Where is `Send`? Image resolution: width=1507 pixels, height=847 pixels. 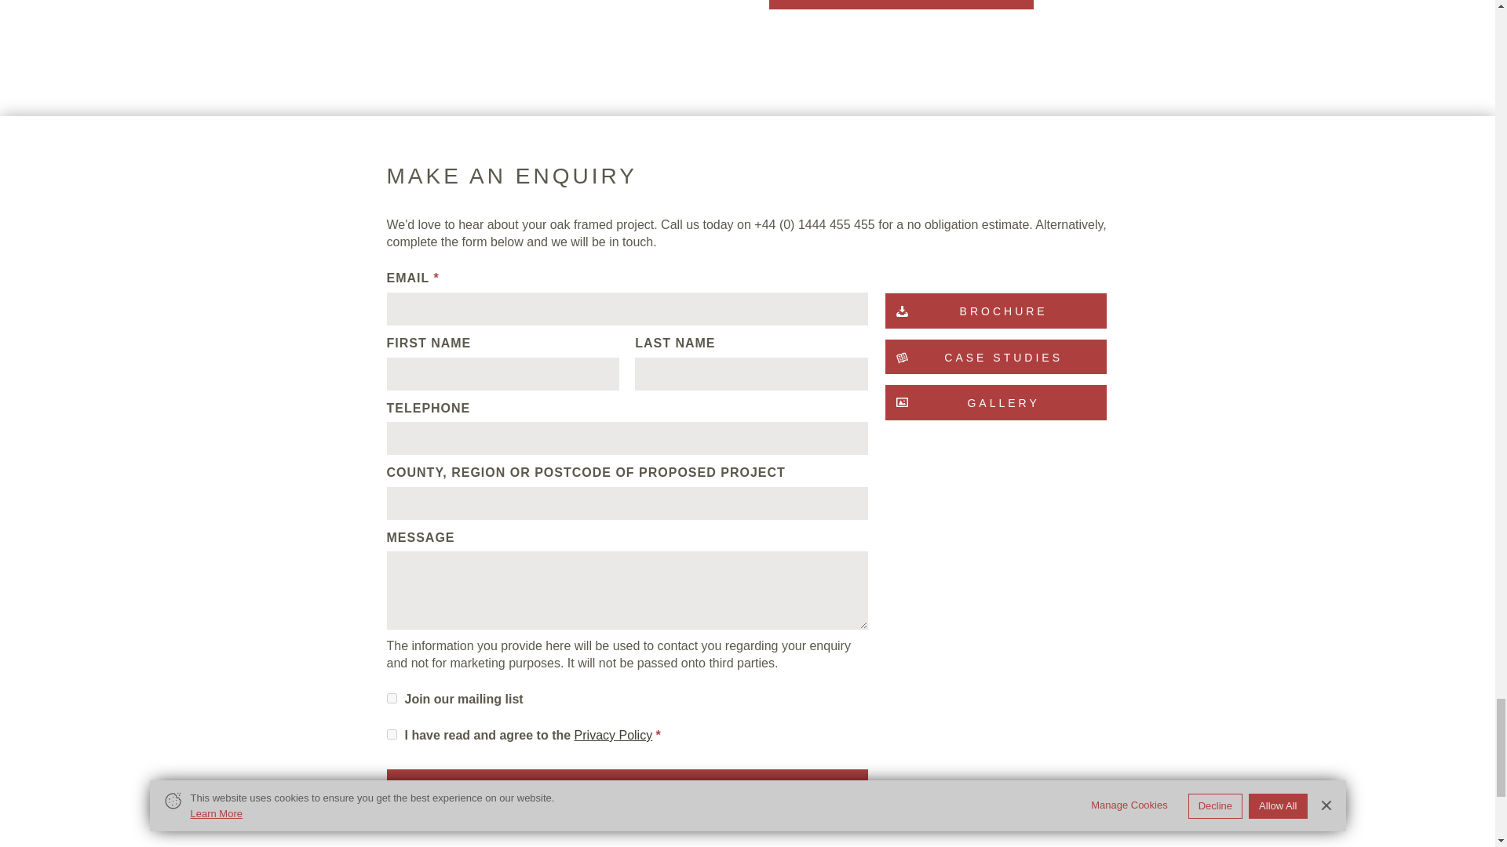 Send is located at coordinates (626, 784).